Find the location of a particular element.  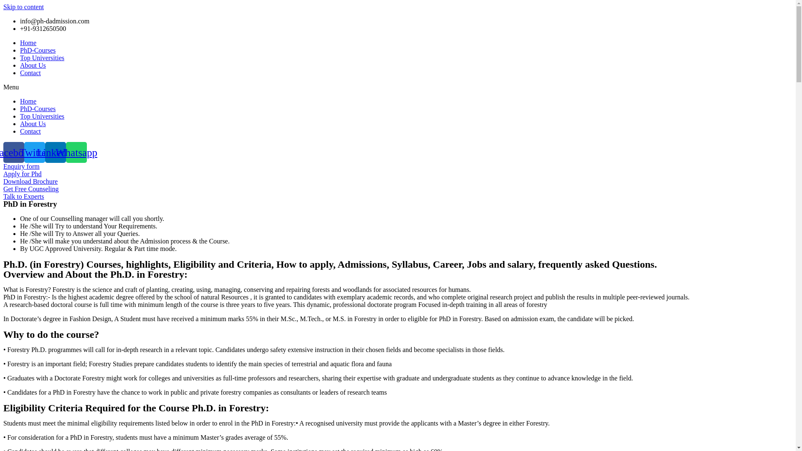

Home is located at coordinates (28, 43).